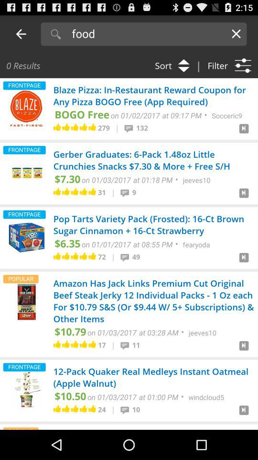 Image resolution: width=258 pixels, height=460 pixels. I want to click on select the second image in the list, so click(27, 172).